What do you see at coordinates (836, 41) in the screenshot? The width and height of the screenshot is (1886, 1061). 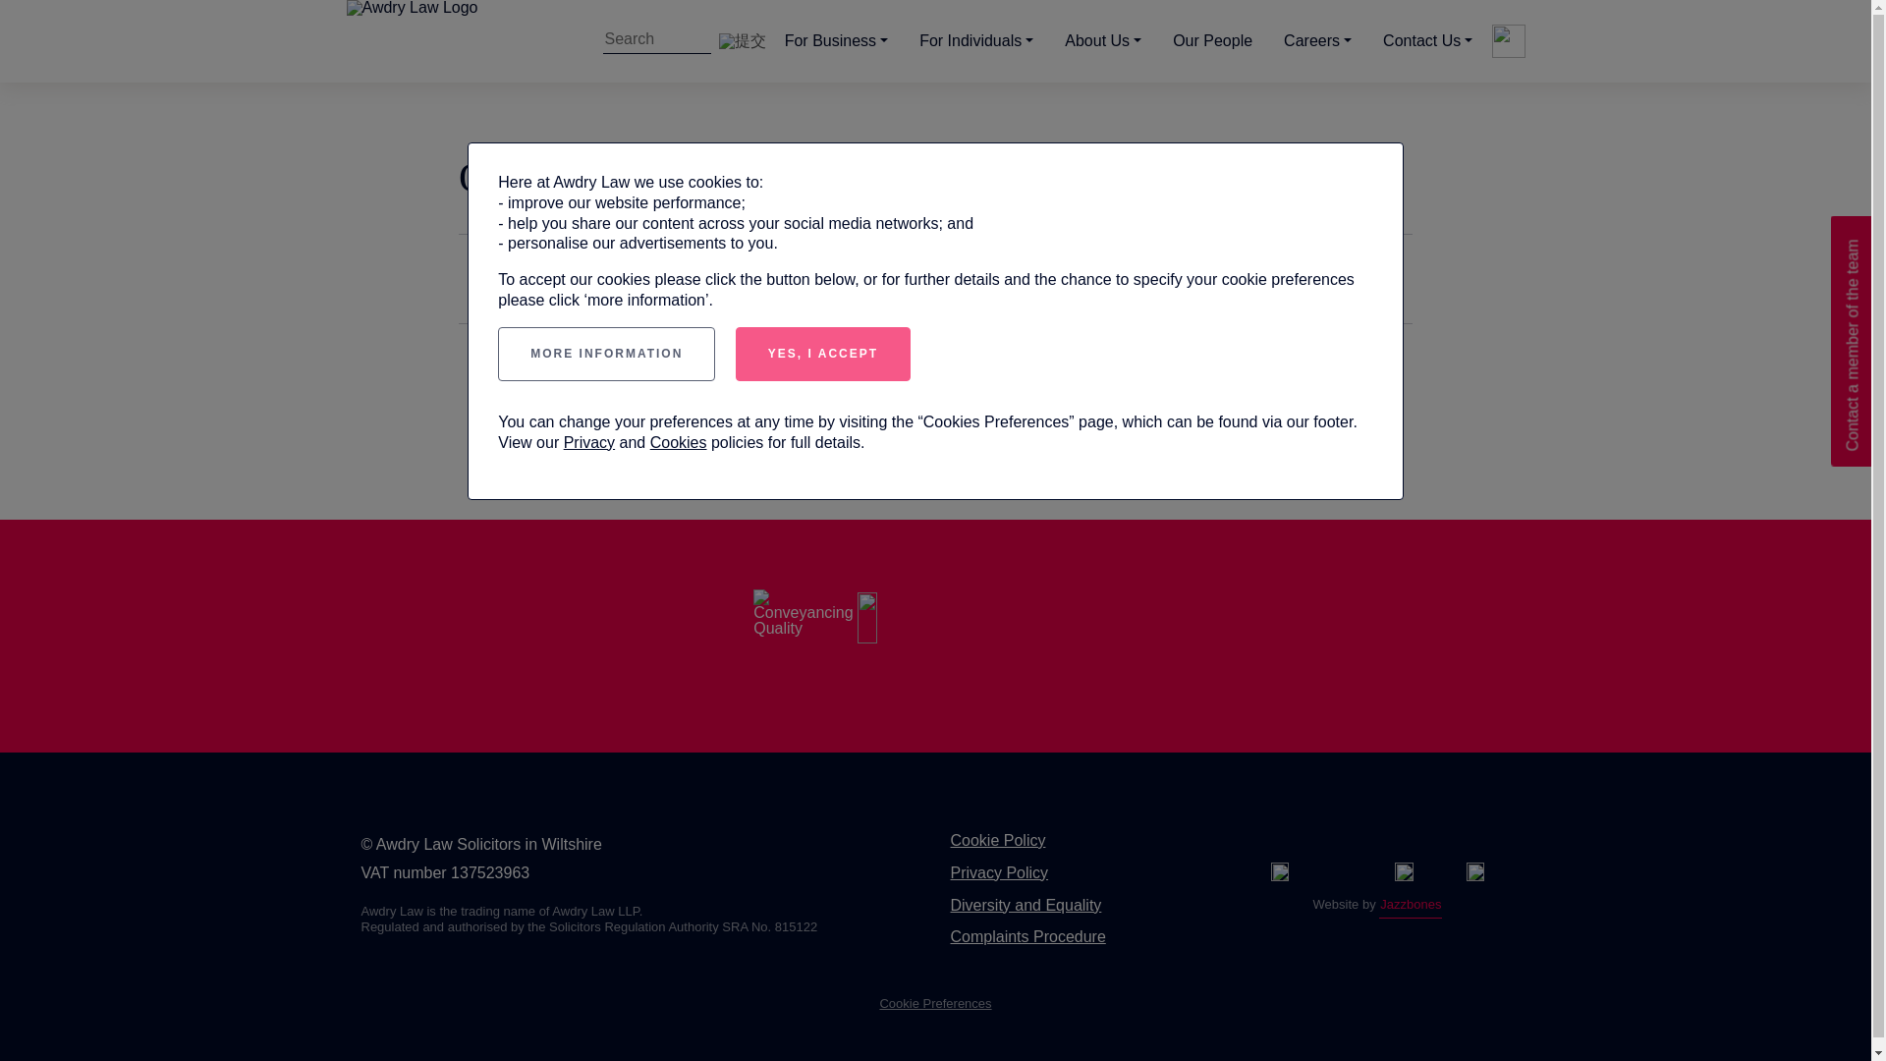 I see `For Business` at bounding box center [836, 41].